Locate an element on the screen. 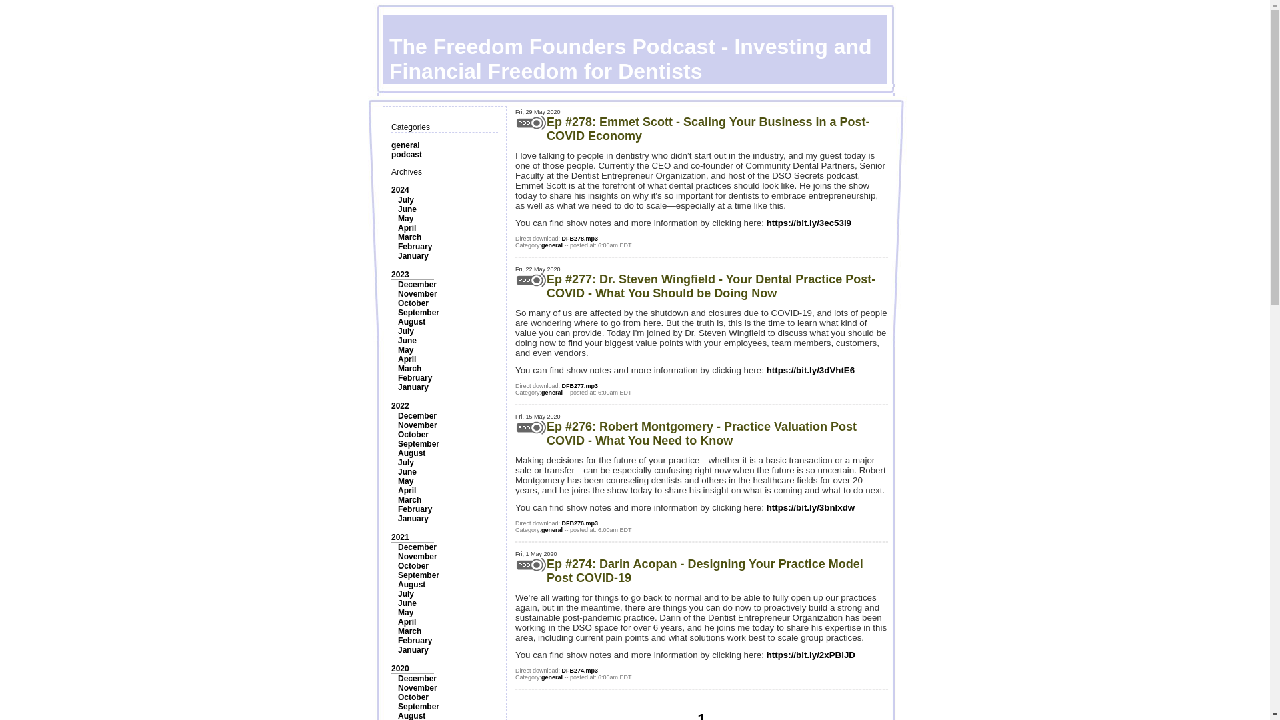 The height and width of the screenshot is (720, 1280). May is located at coordinates (405, 218).